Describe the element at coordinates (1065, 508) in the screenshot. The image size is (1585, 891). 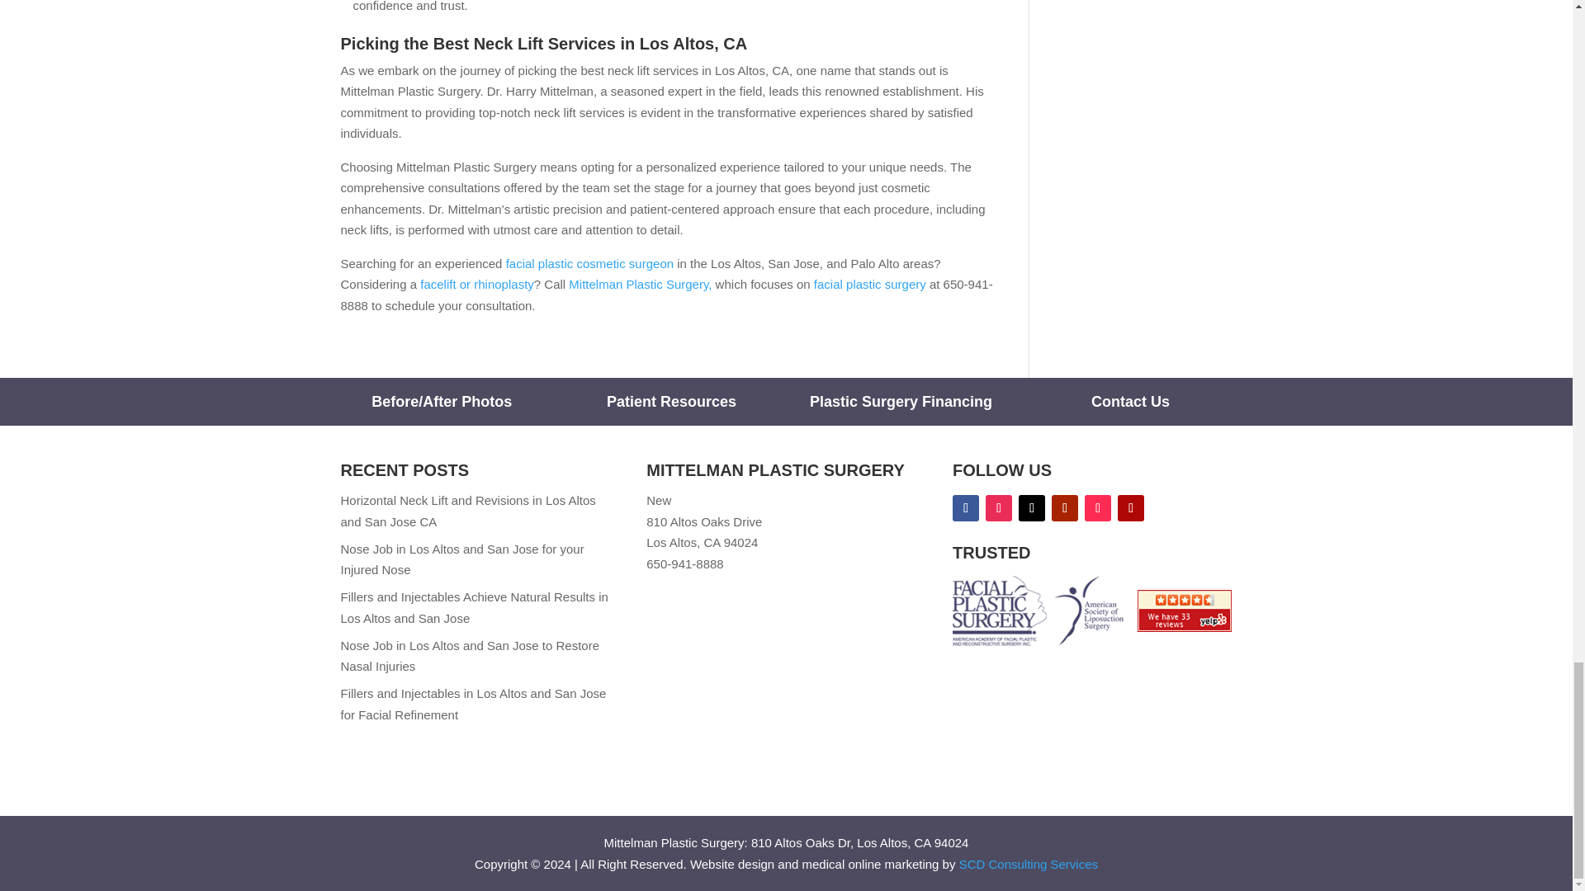
I see `Follow on Youtube` at that location.